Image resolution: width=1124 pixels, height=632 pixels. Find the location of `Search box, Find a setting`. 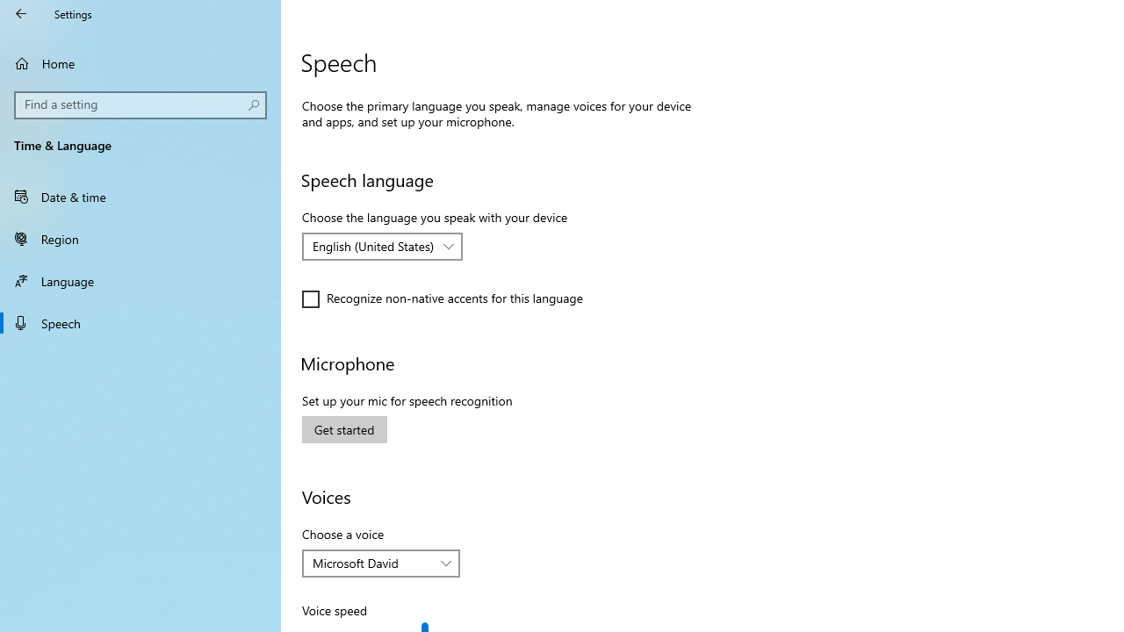

Search box, Find a setting is located at coordinates (140, 105).